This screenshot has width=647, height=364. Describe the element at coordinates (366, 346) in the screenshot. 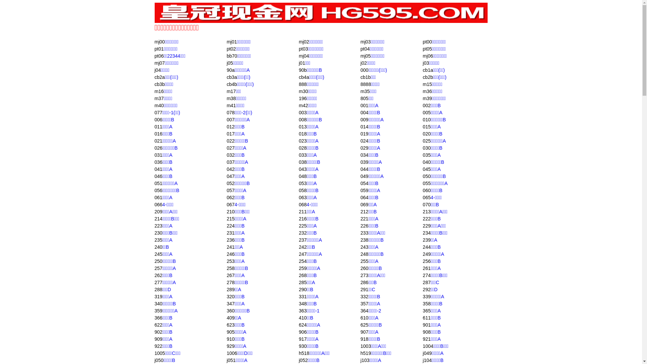

I see `1003` at that location.